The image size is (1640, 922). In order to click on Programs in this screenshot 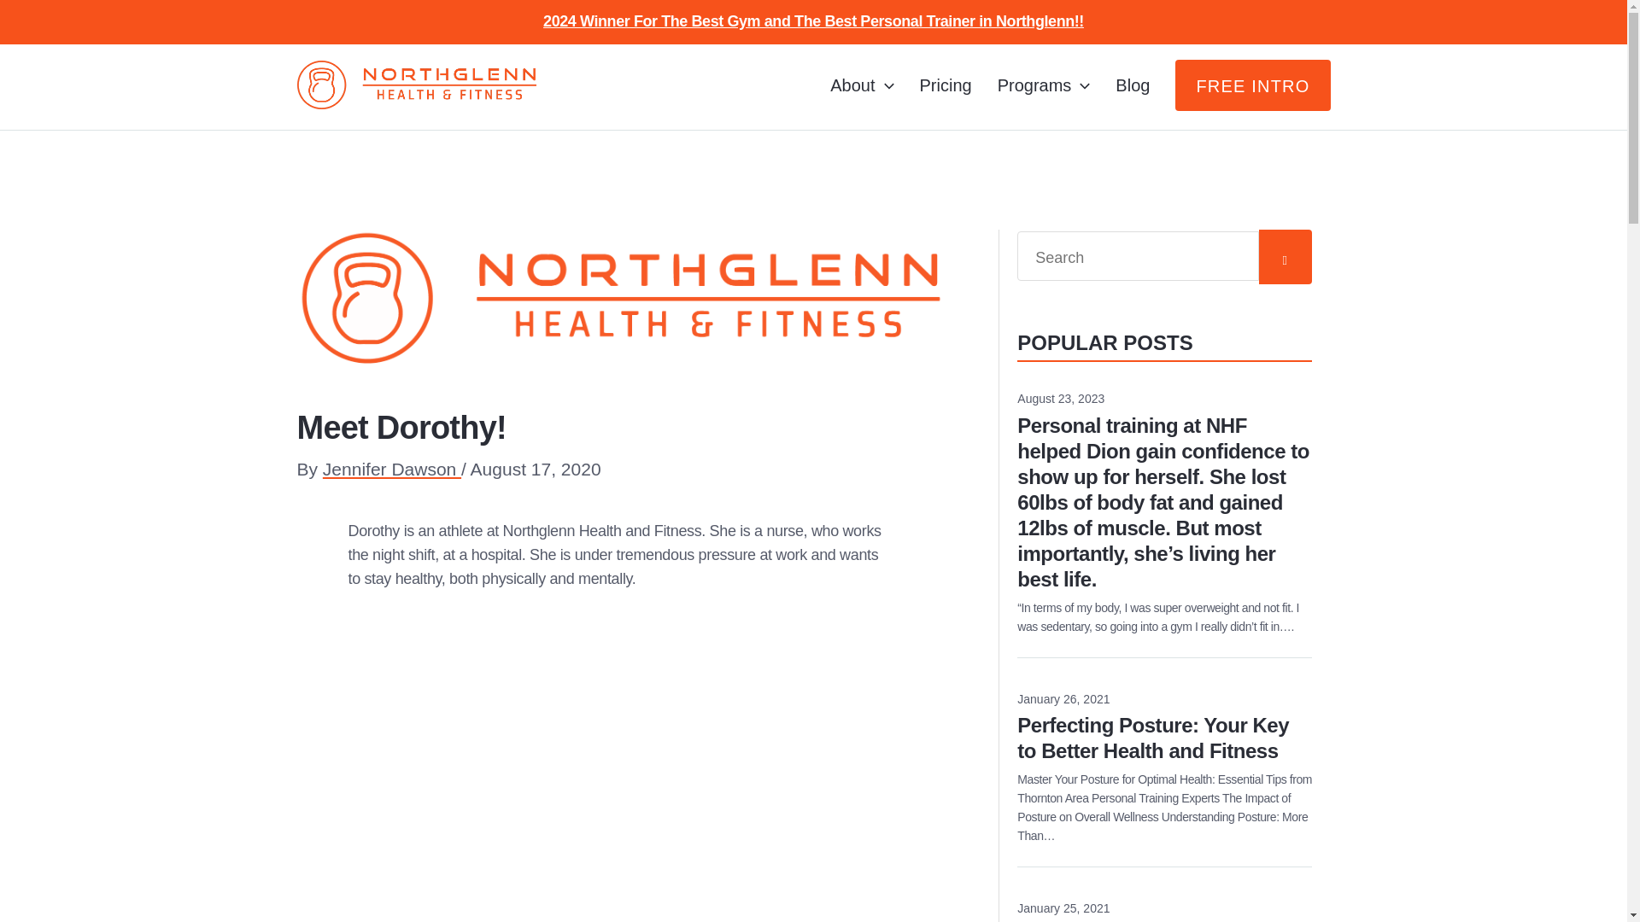, I will do `click(1044, 85)`.